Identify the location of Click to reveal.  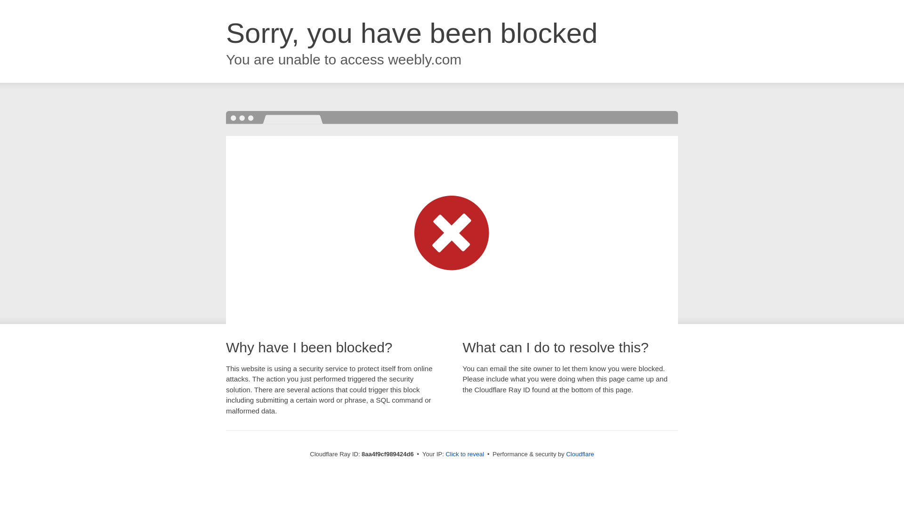
(464, 454).